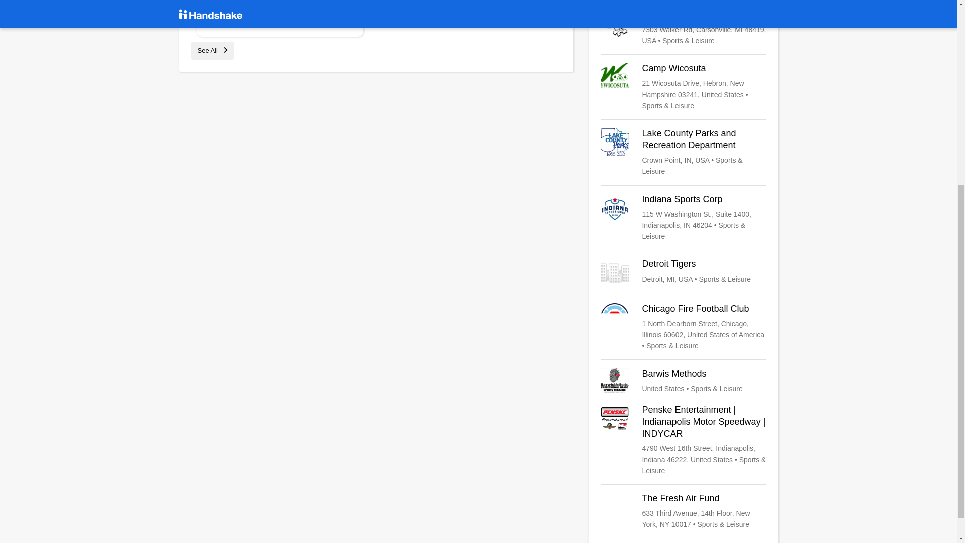 The width and height of the screenshot is (965, 543). Describe the element at coordinates (683, 152) in the screenshot. I see `Lake County Parks and Recreation Department` at that location.